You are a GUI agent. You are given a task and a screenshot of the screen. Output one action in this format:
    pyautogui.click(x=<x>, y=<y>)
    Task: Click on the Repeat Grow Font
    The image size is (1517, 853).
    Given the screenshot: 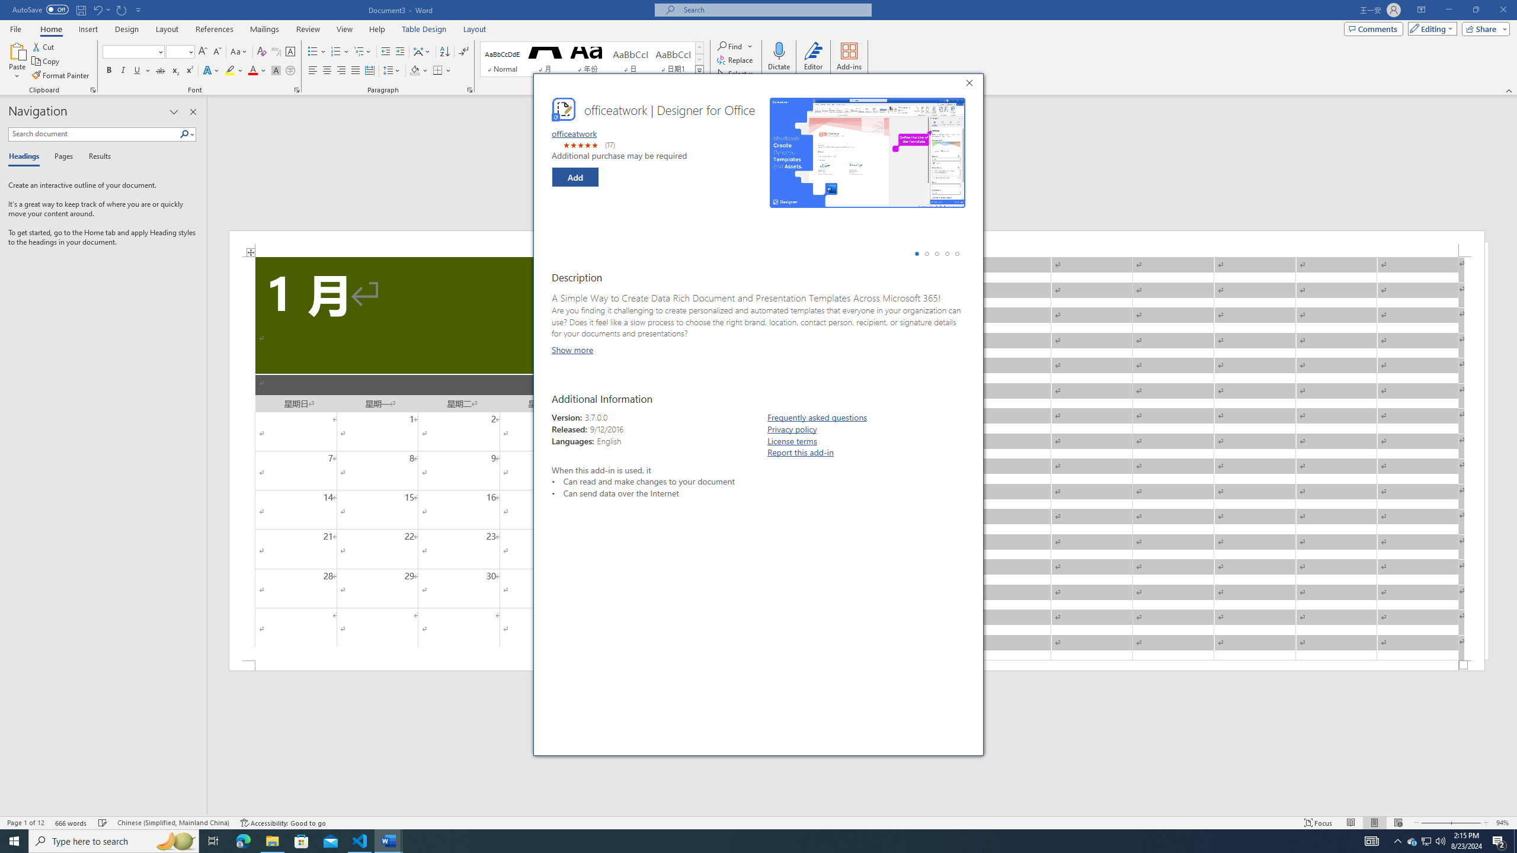 What is the action you would take?
    pyautogui.click(x=122, y=9)
    